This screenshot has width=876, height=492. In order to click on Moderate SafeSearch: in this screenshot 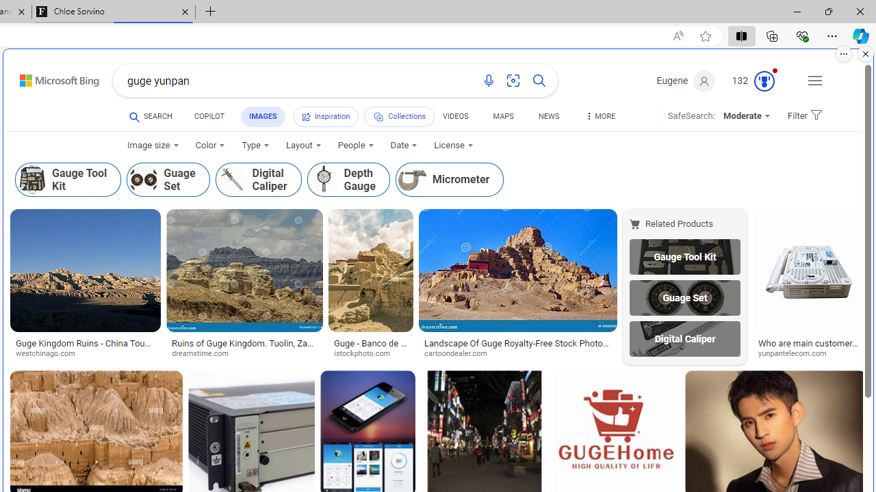, I will do `click(746, 116)`.